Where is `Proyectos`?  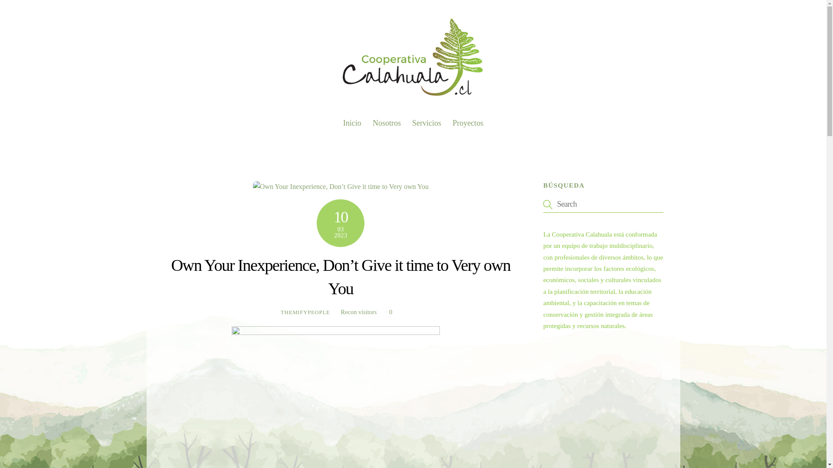 Proyectos is located at coordinates (359, 312).